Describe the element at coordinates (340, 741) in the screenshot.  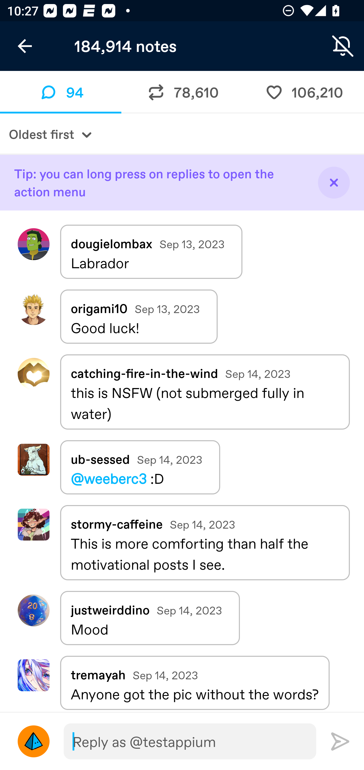
I see `Reply` at that location.